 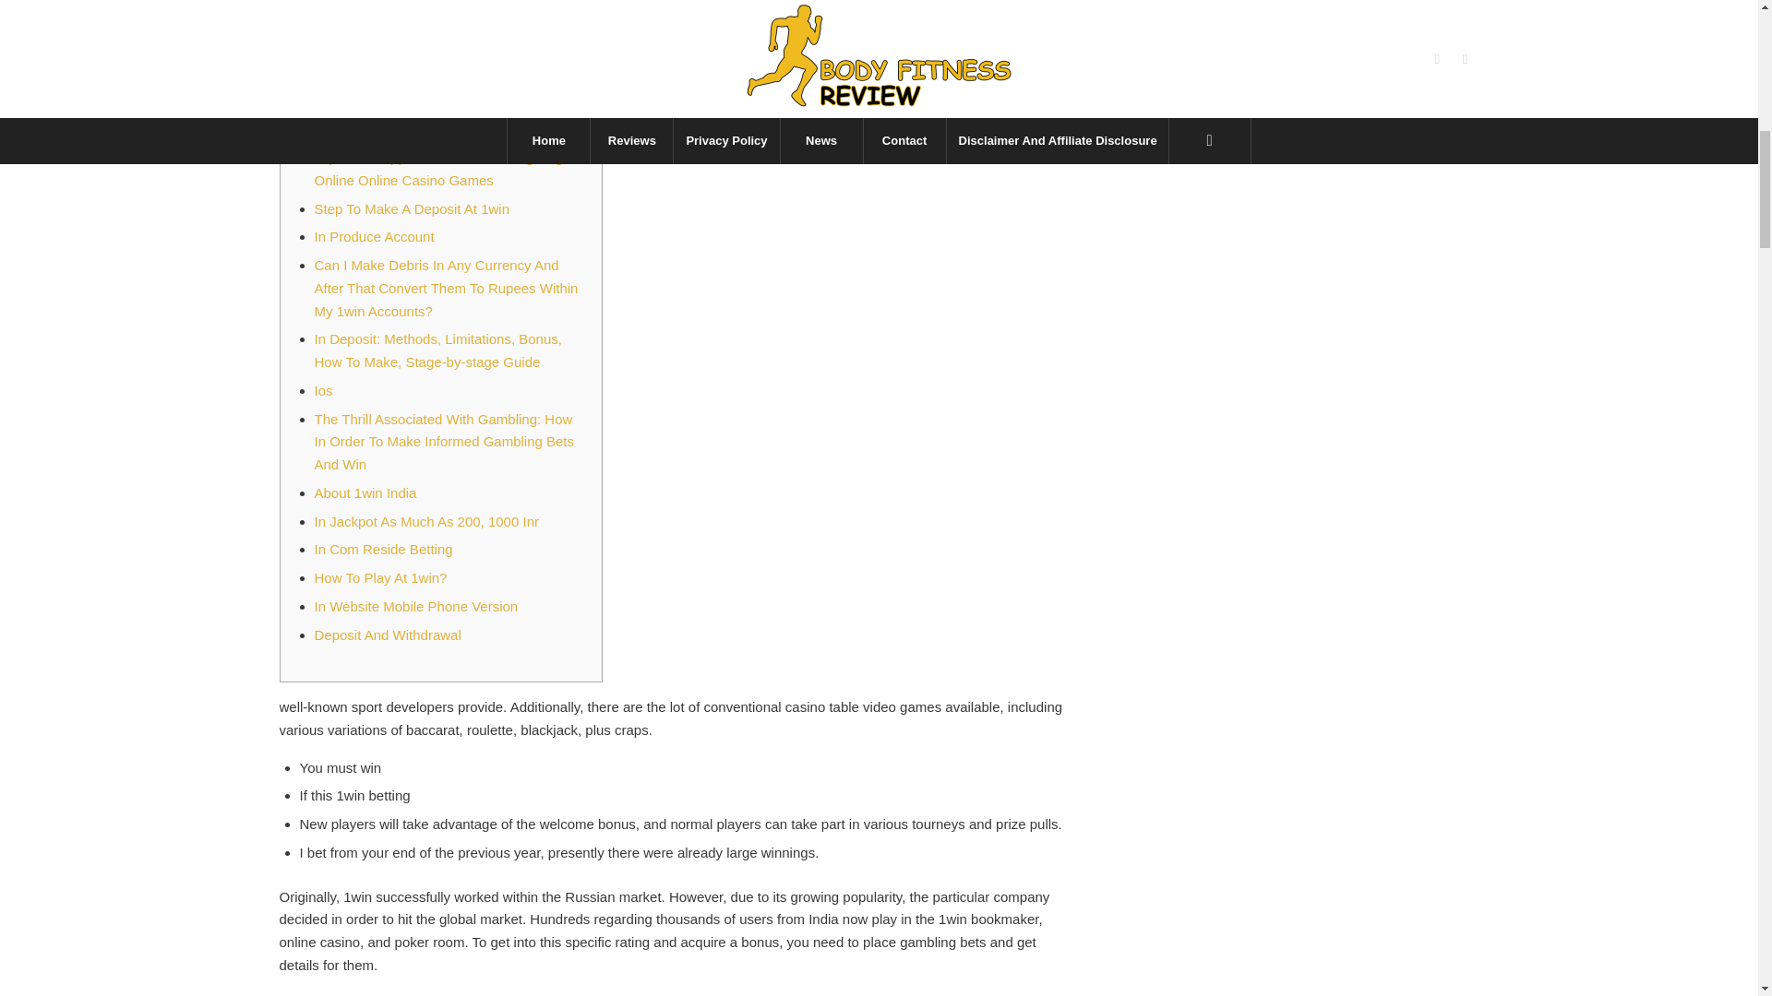 I want to click on About 1win India, so click(x=365, y=492).